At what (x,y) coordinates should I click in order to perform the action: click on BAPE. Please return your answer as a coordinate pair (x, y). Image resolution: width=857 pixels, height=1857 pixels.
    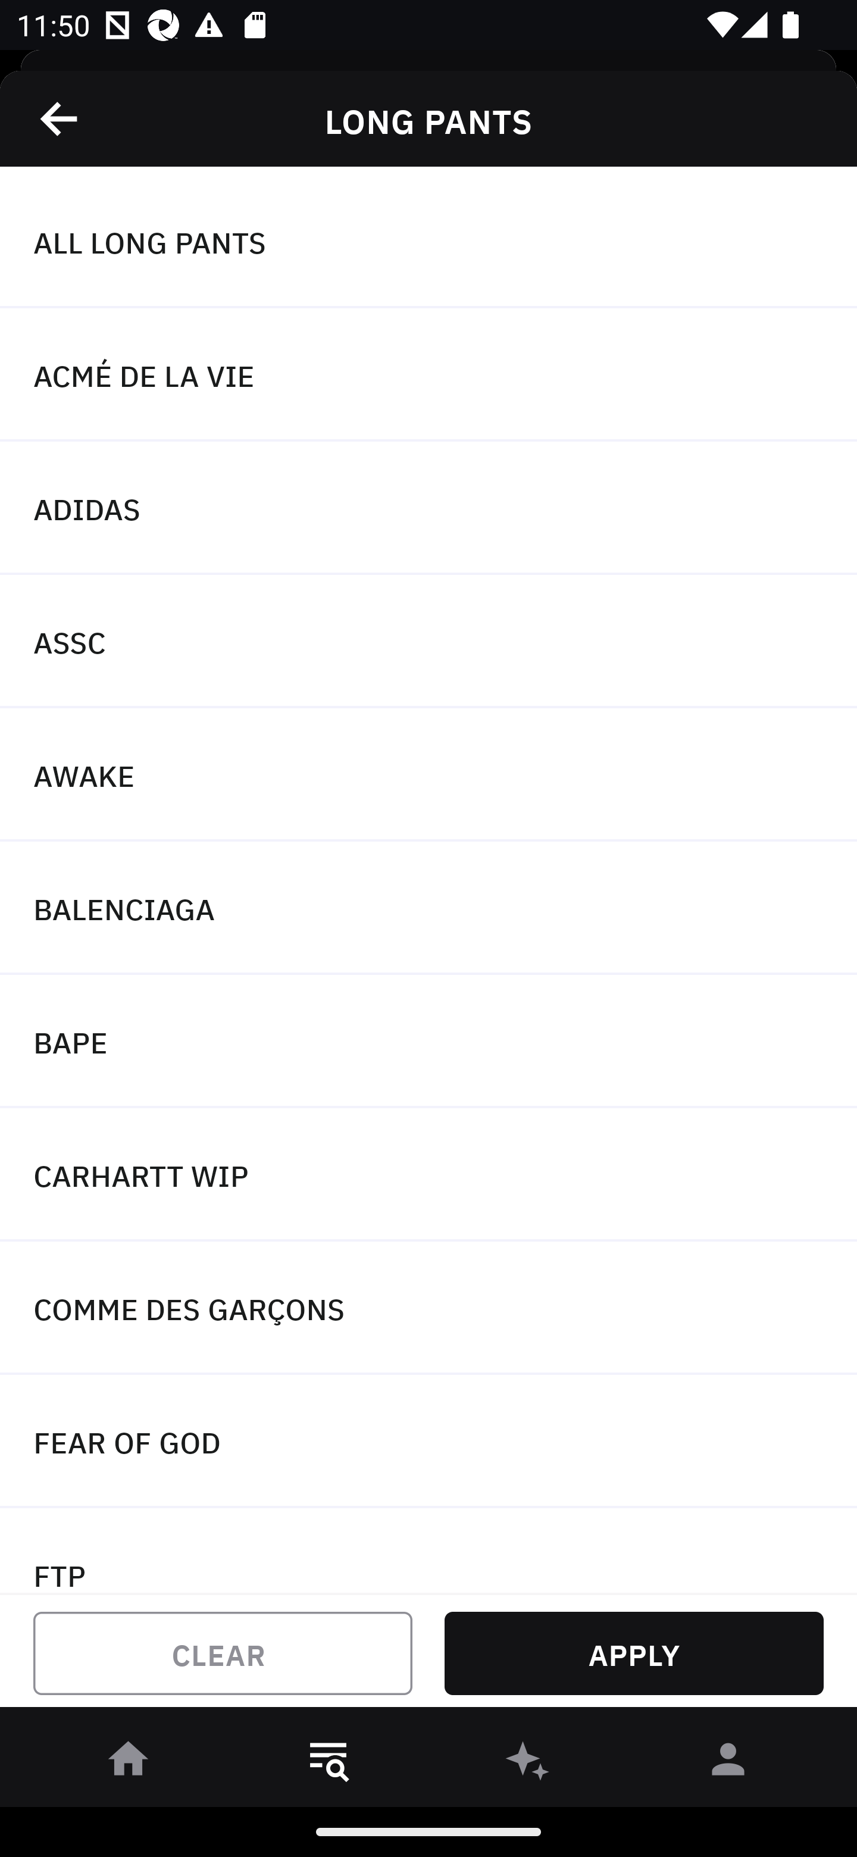
    Looking at the image, I should click on (428, 1042).